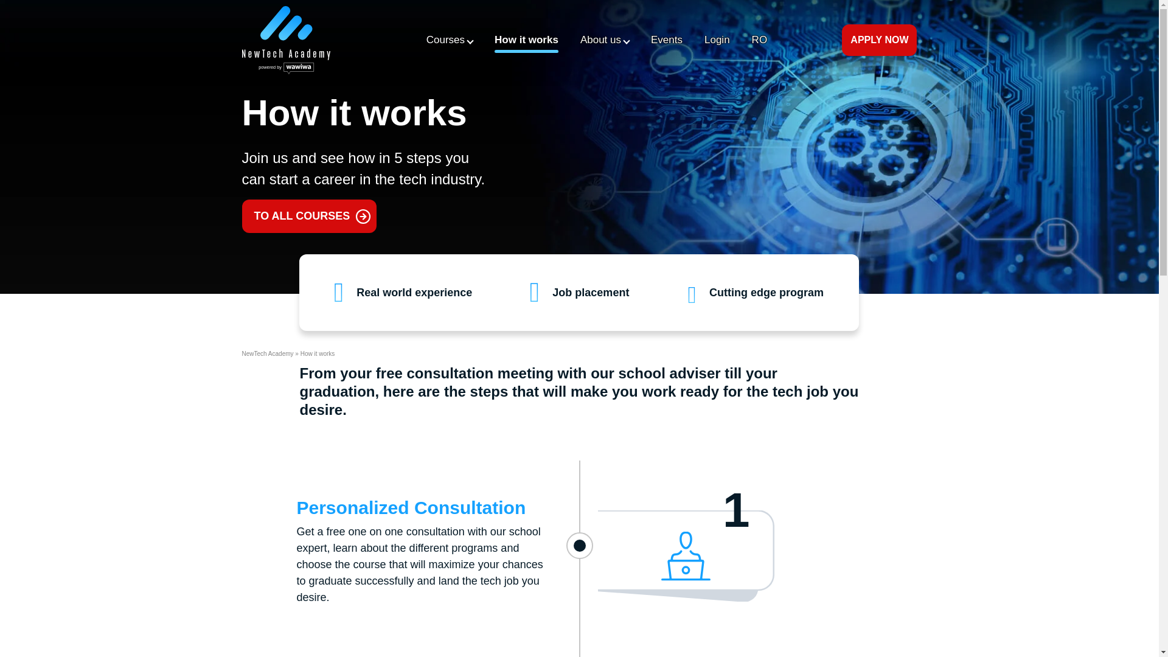 Image resolution: width=1168 pixels, height=657 pixels. What do you see at coordinates (667, 40) in the screenshot?
I see `Events` at bounding box center [667, 40].